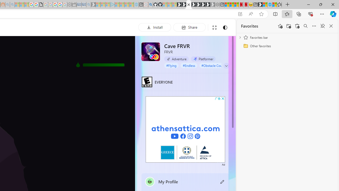 This screenshot has height=191, width=339. What do you see at coordinates (215, 28) in the screenshot?
I see `Full screen` at bounding box center [215, 28].